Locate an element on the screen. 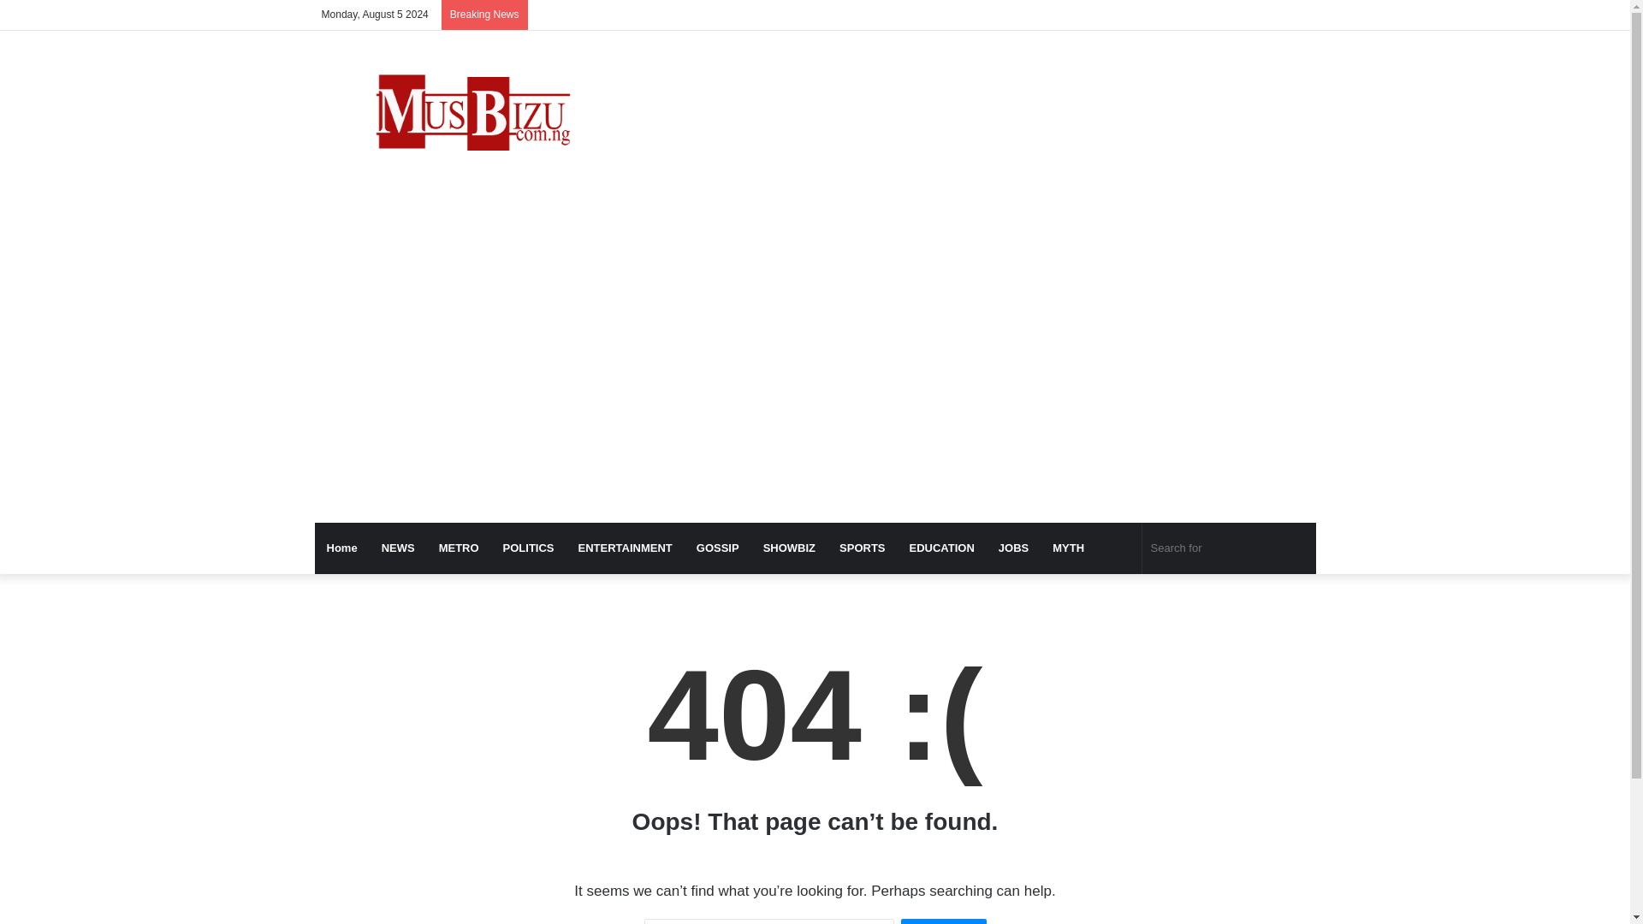  Musbizu is located at coordinates (472, 116).